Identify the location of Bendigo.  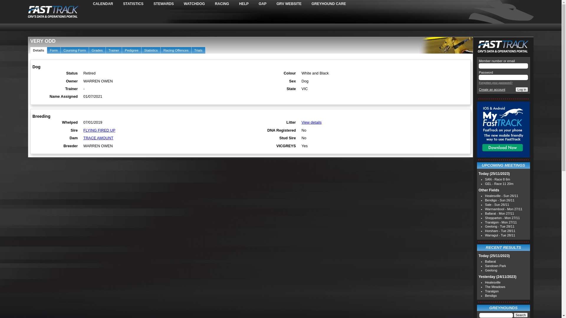
(491, 296).